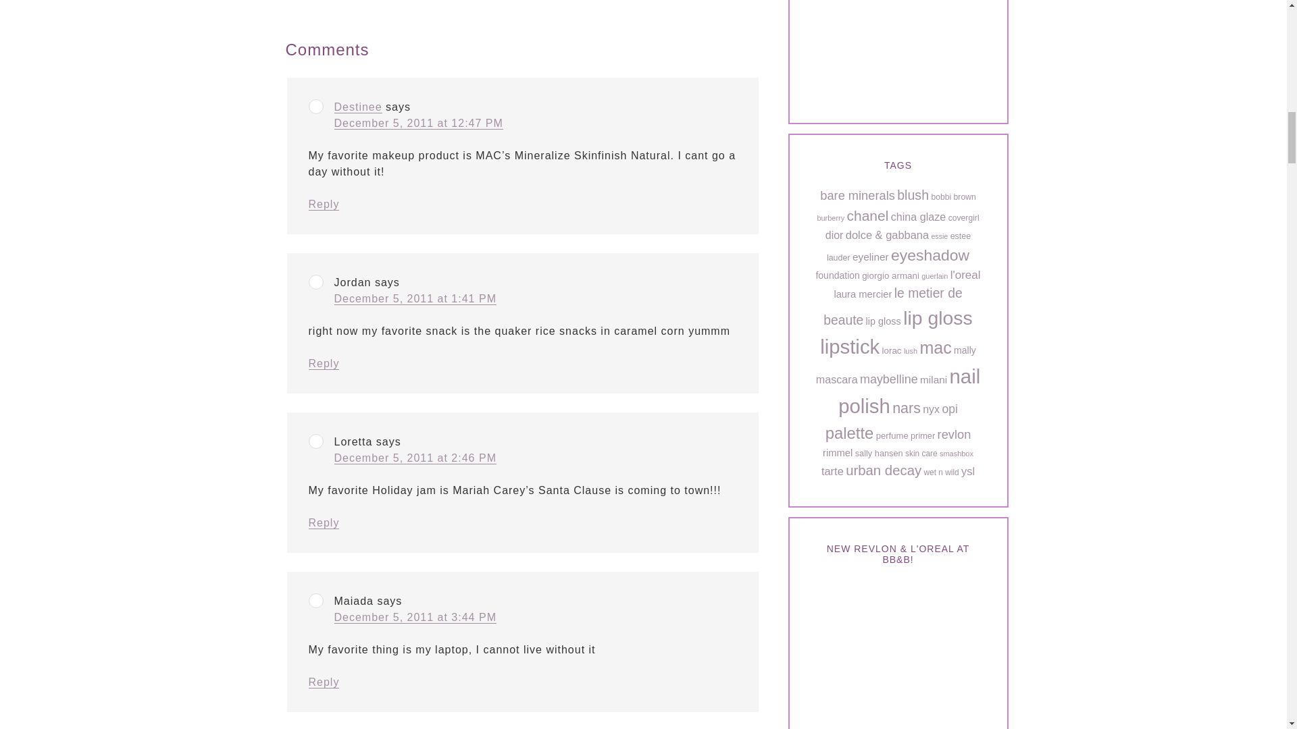 The height and width of the screenshot is (729, 1297). What do you see at coordinates (323, 522) in the screenshot?
I see `Reply` at bounding box center [323, 522].